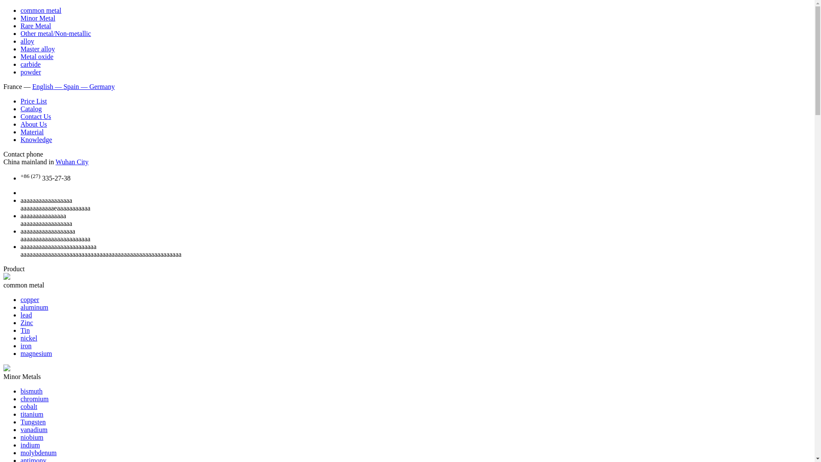 The width and height of the screenshot is (821, 462). I want to click on chromium, so click(35, 399).